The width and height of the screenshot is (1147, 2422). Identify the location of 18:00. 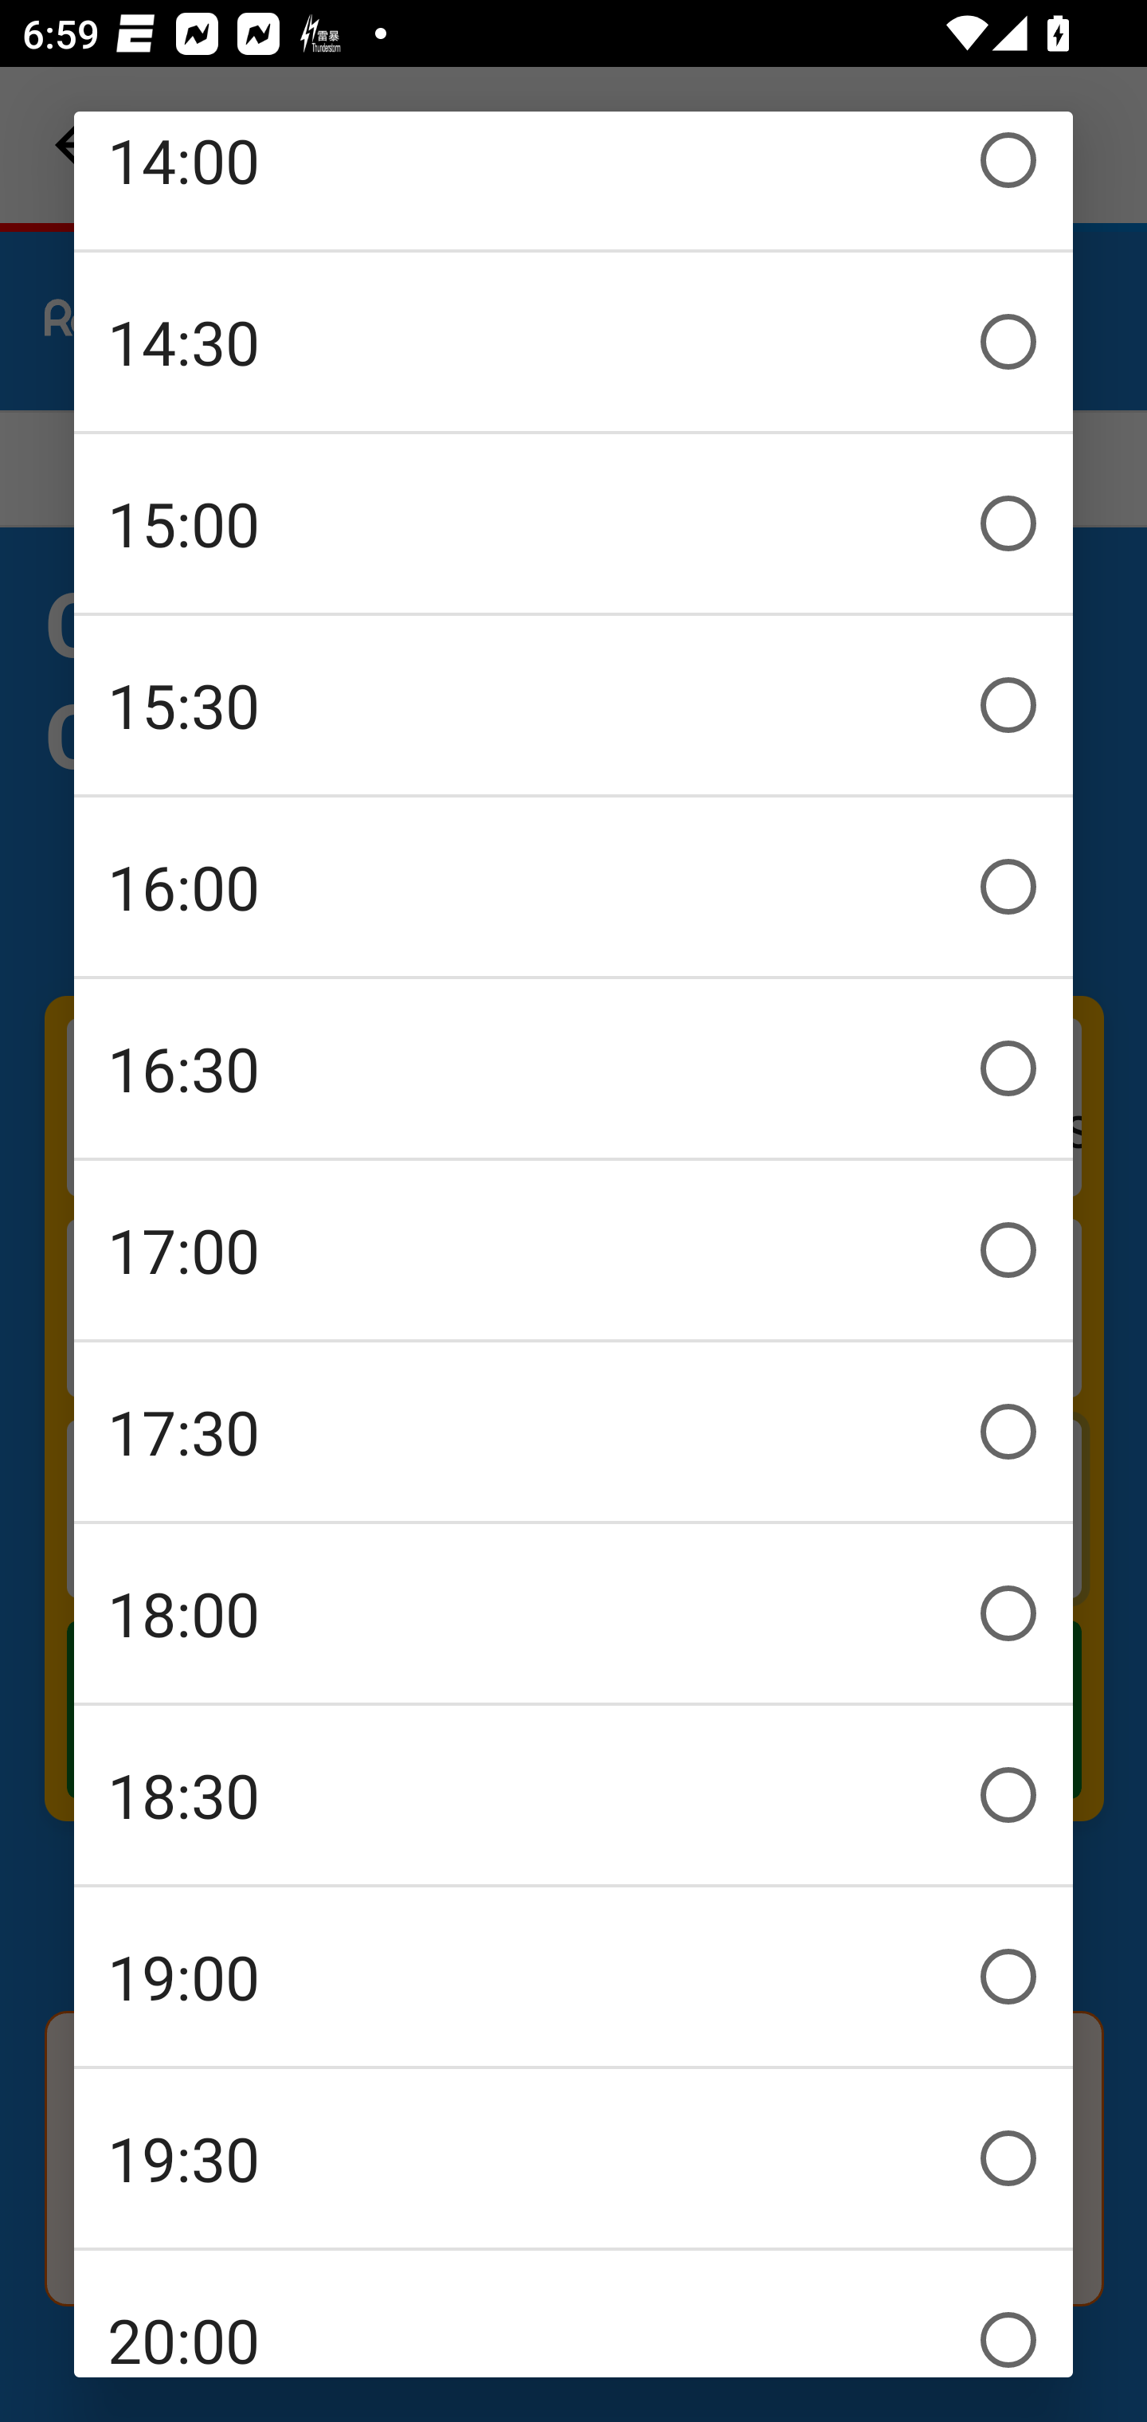
(573, 1613).